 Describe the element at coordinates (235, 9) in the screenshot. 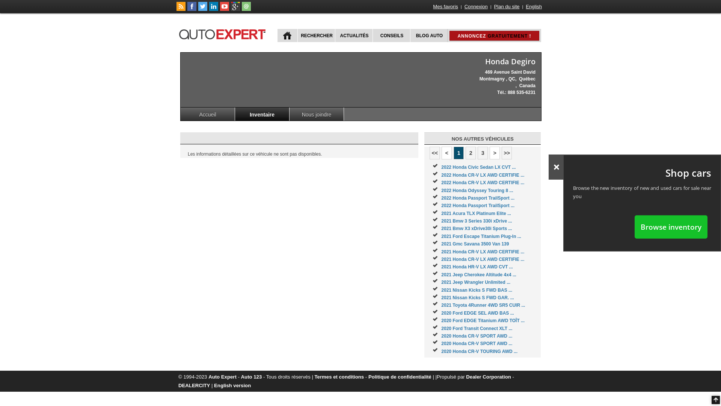

I see `Suivez autoExpert.ca sur Google Plus` at that location.